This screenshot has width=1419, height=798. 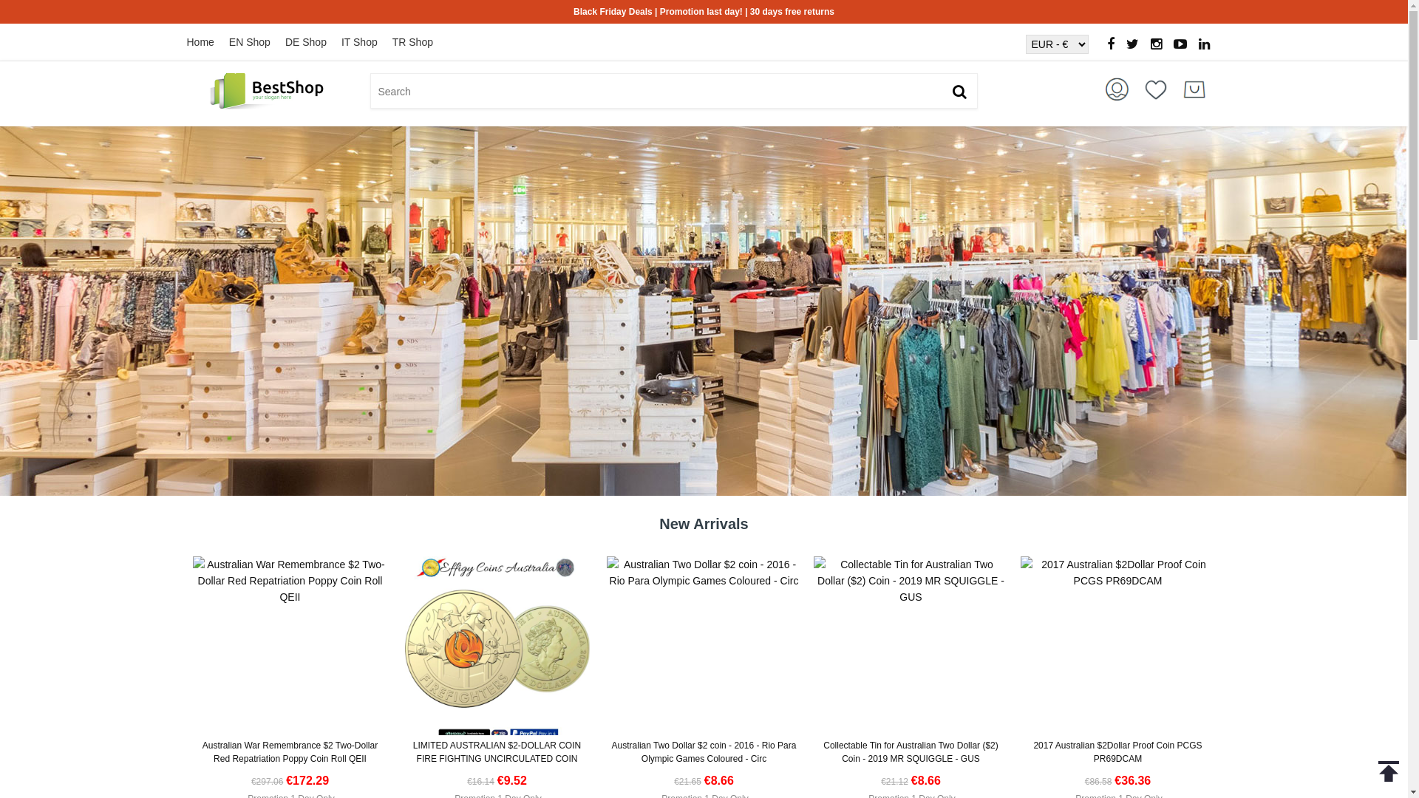 I want to click on IT Shop, so click(x=367, y=42).